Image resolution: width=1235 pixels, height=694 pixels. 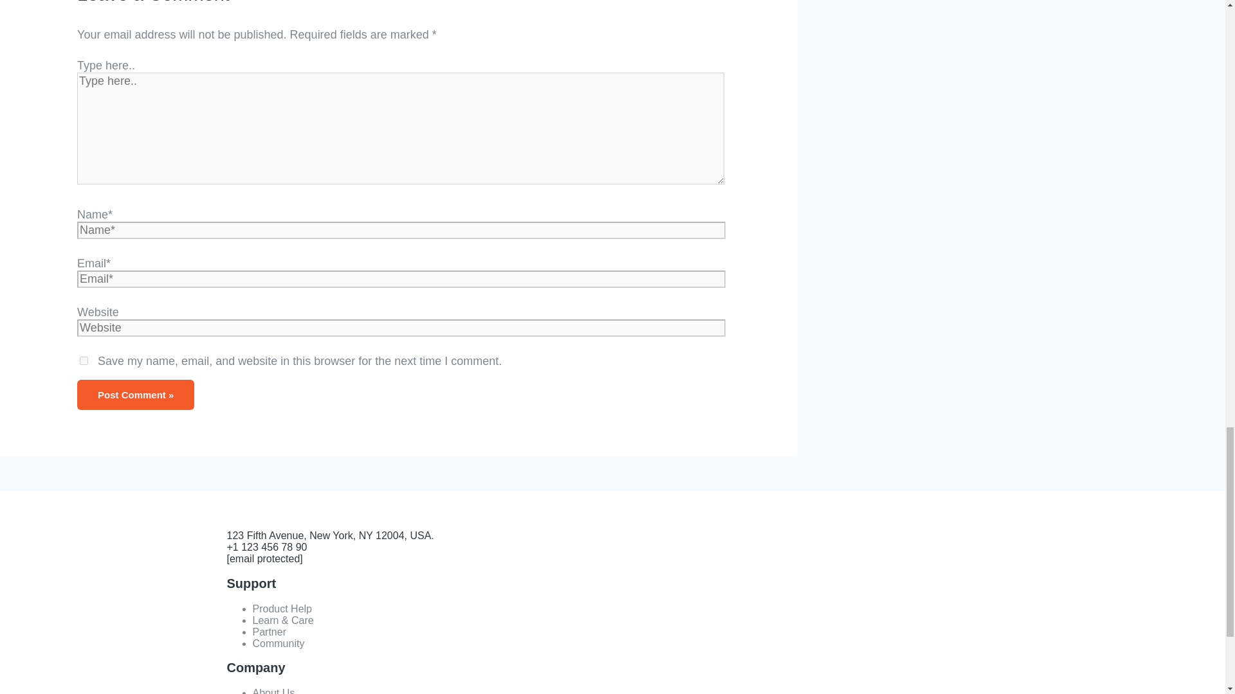 I want to click on yes, so click(x=84, y=361).